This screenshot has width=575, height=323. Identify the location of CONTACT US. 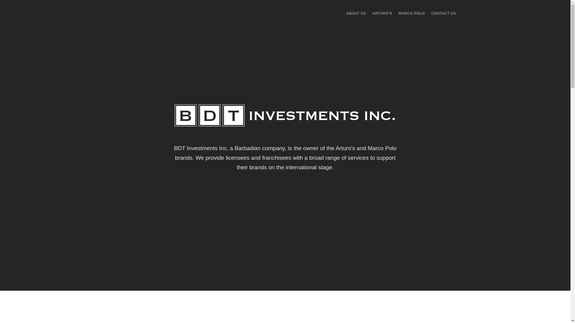
(444, 13).